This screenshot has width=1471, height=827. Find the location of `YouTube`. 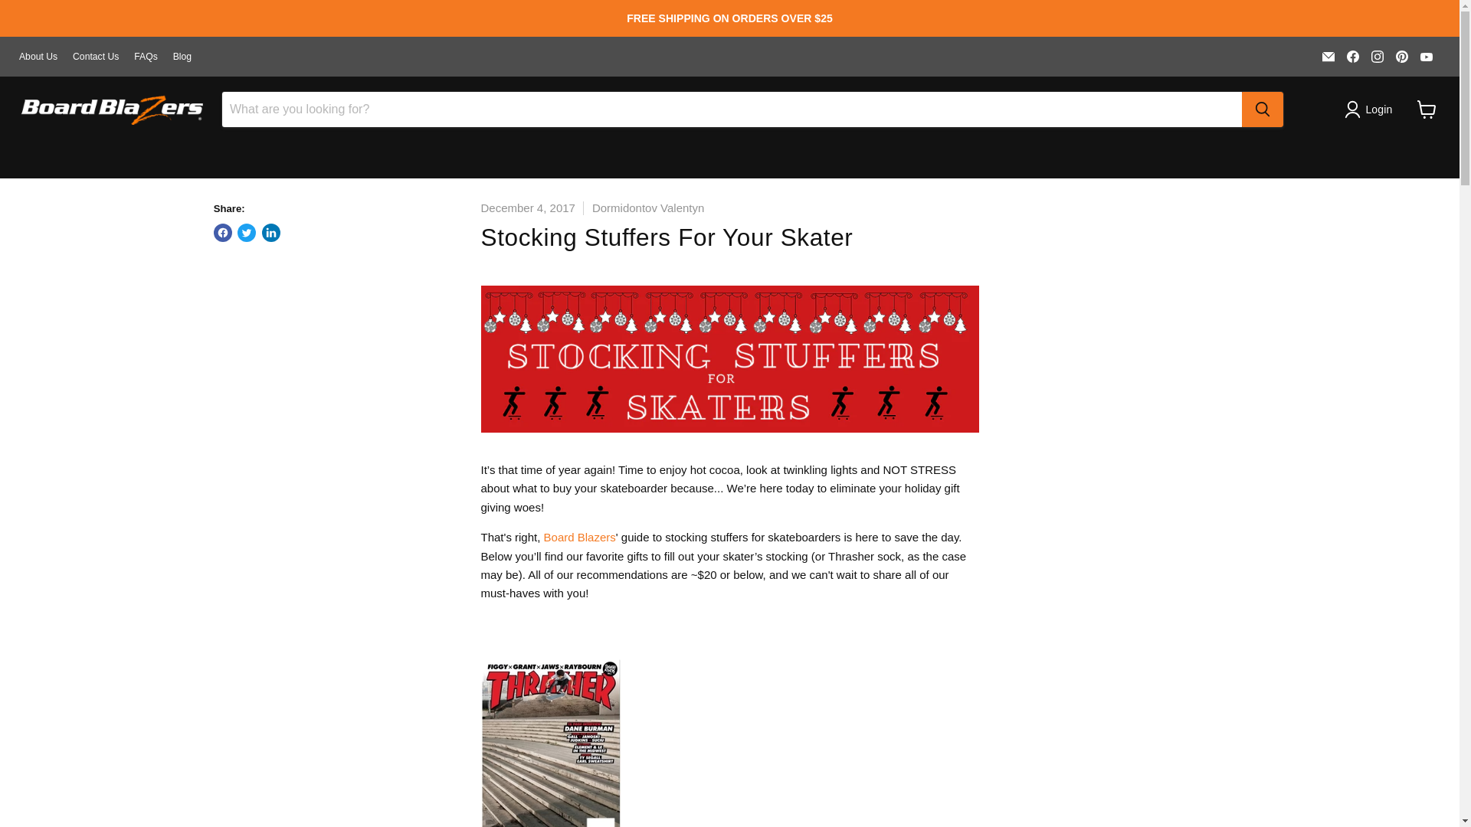

YouTube is located at coordinates (1426, 57).